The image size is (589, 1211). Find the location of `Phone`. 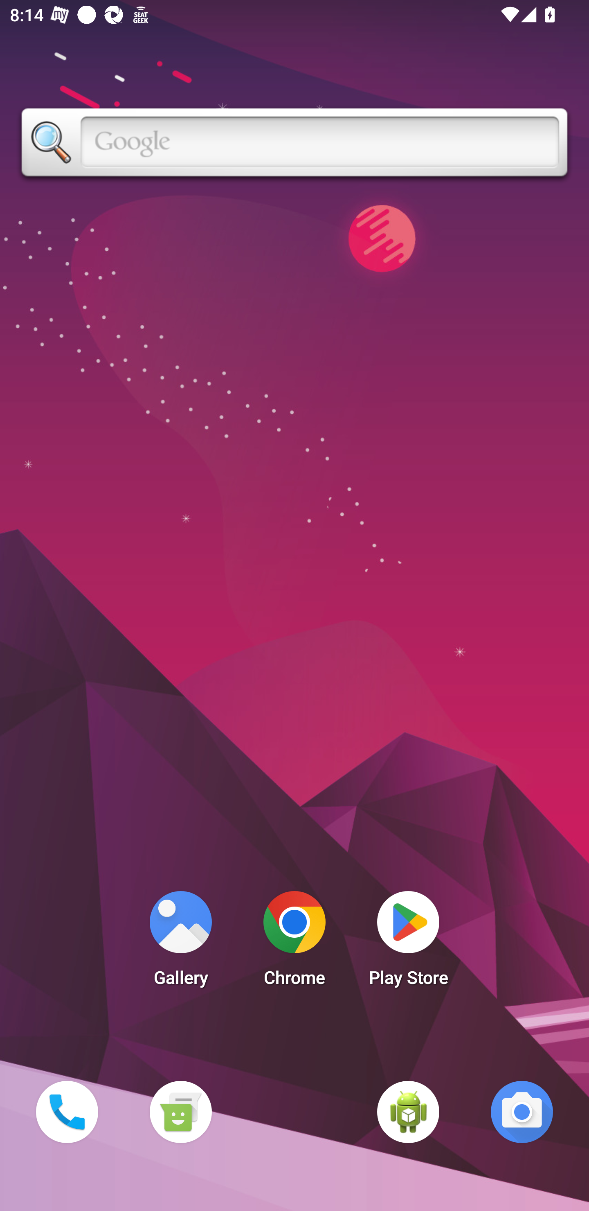

Phone is located at coordinates (67, 1112).